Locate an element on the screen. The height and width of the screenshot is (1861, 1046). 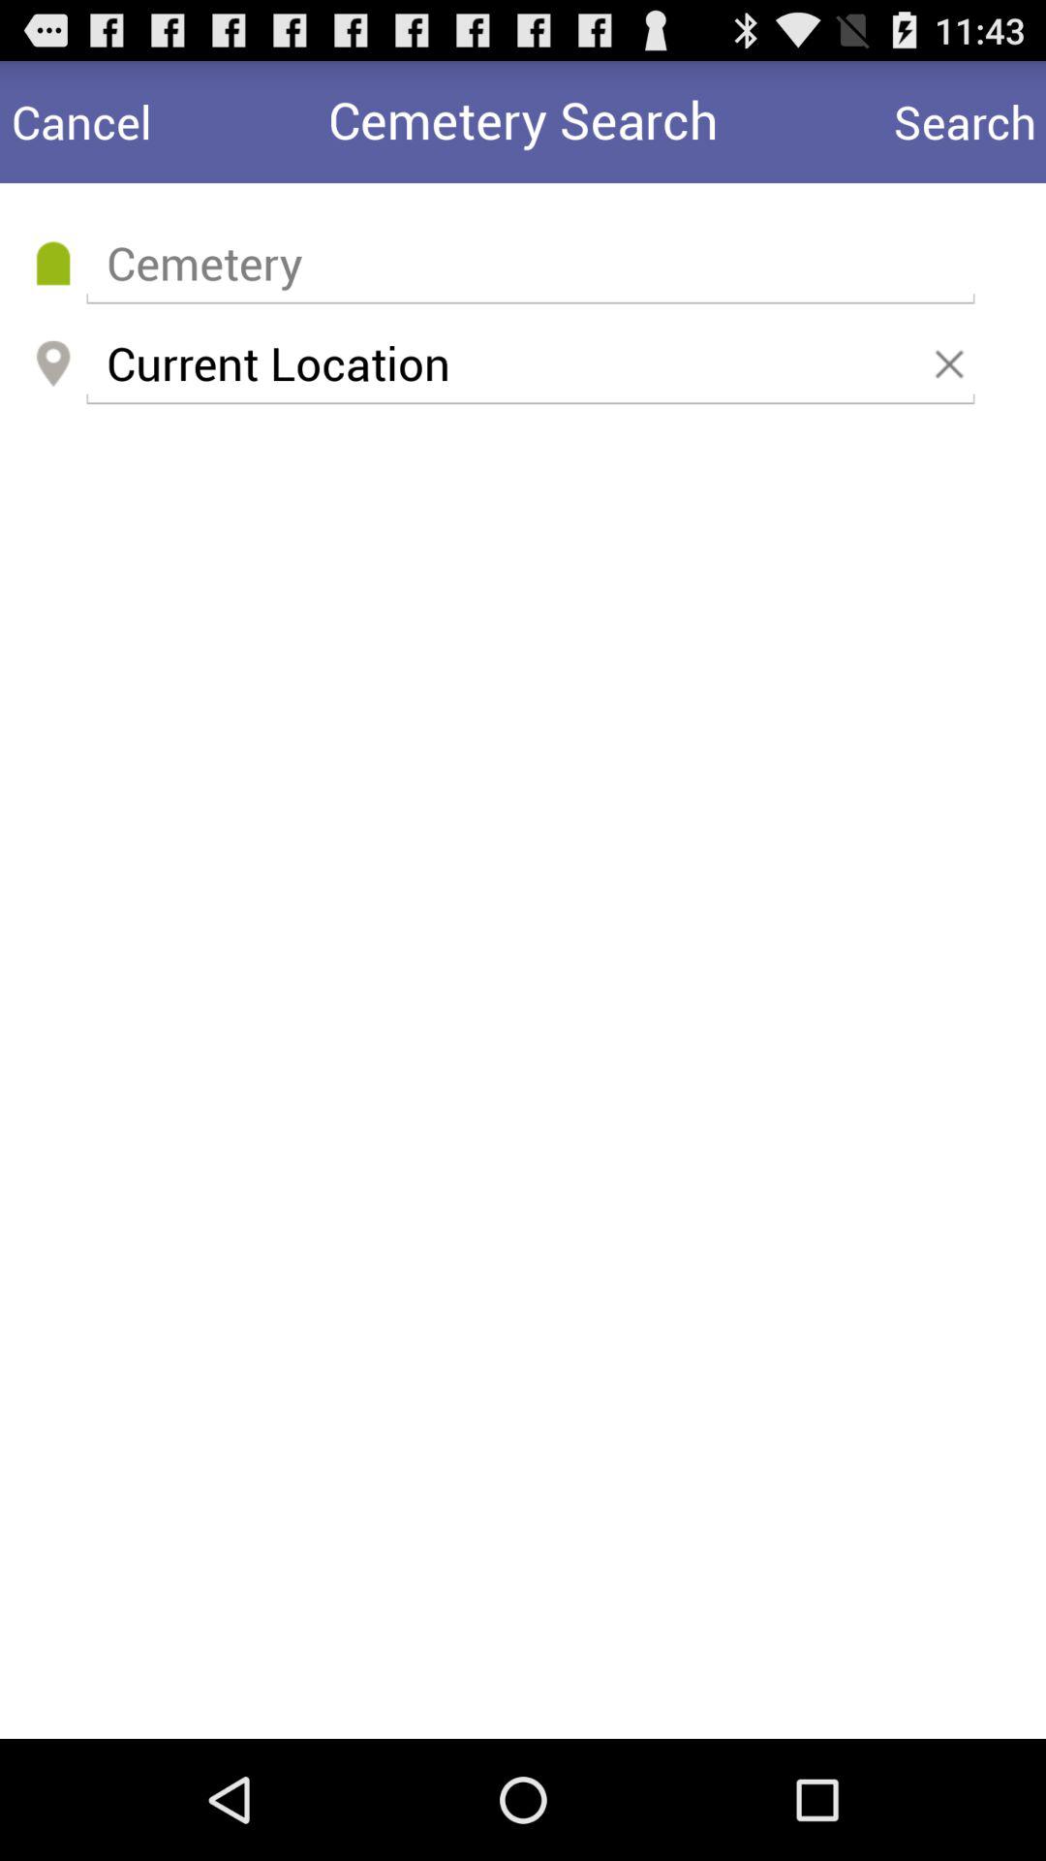
jump to cancel button is located at coordinates (81, 122).